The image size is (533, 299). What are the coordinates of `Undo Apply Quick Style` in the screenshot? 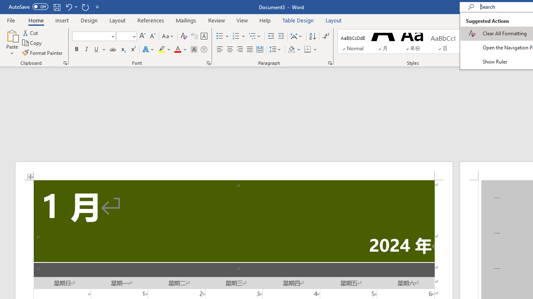 It's located at (71, 7).